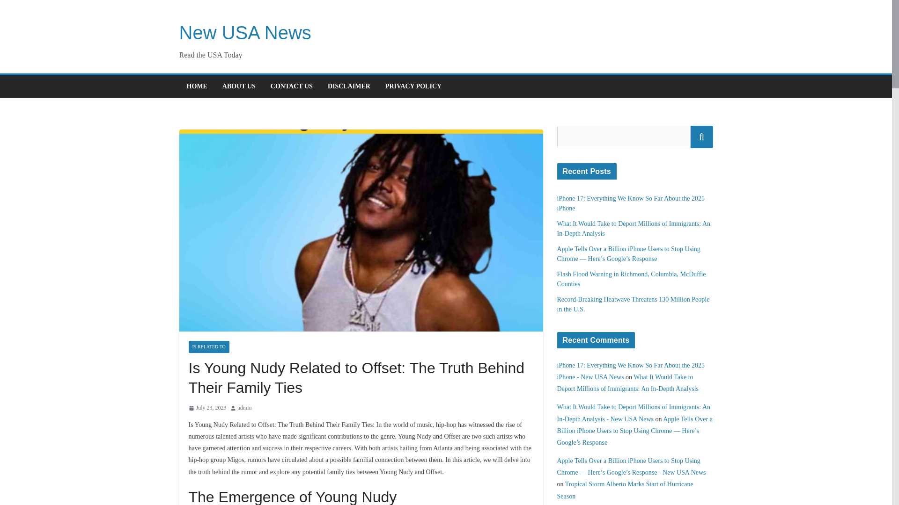  Describe the element at coordinates (245, 32) in the screenshot. I see `New USA  News` at that location.